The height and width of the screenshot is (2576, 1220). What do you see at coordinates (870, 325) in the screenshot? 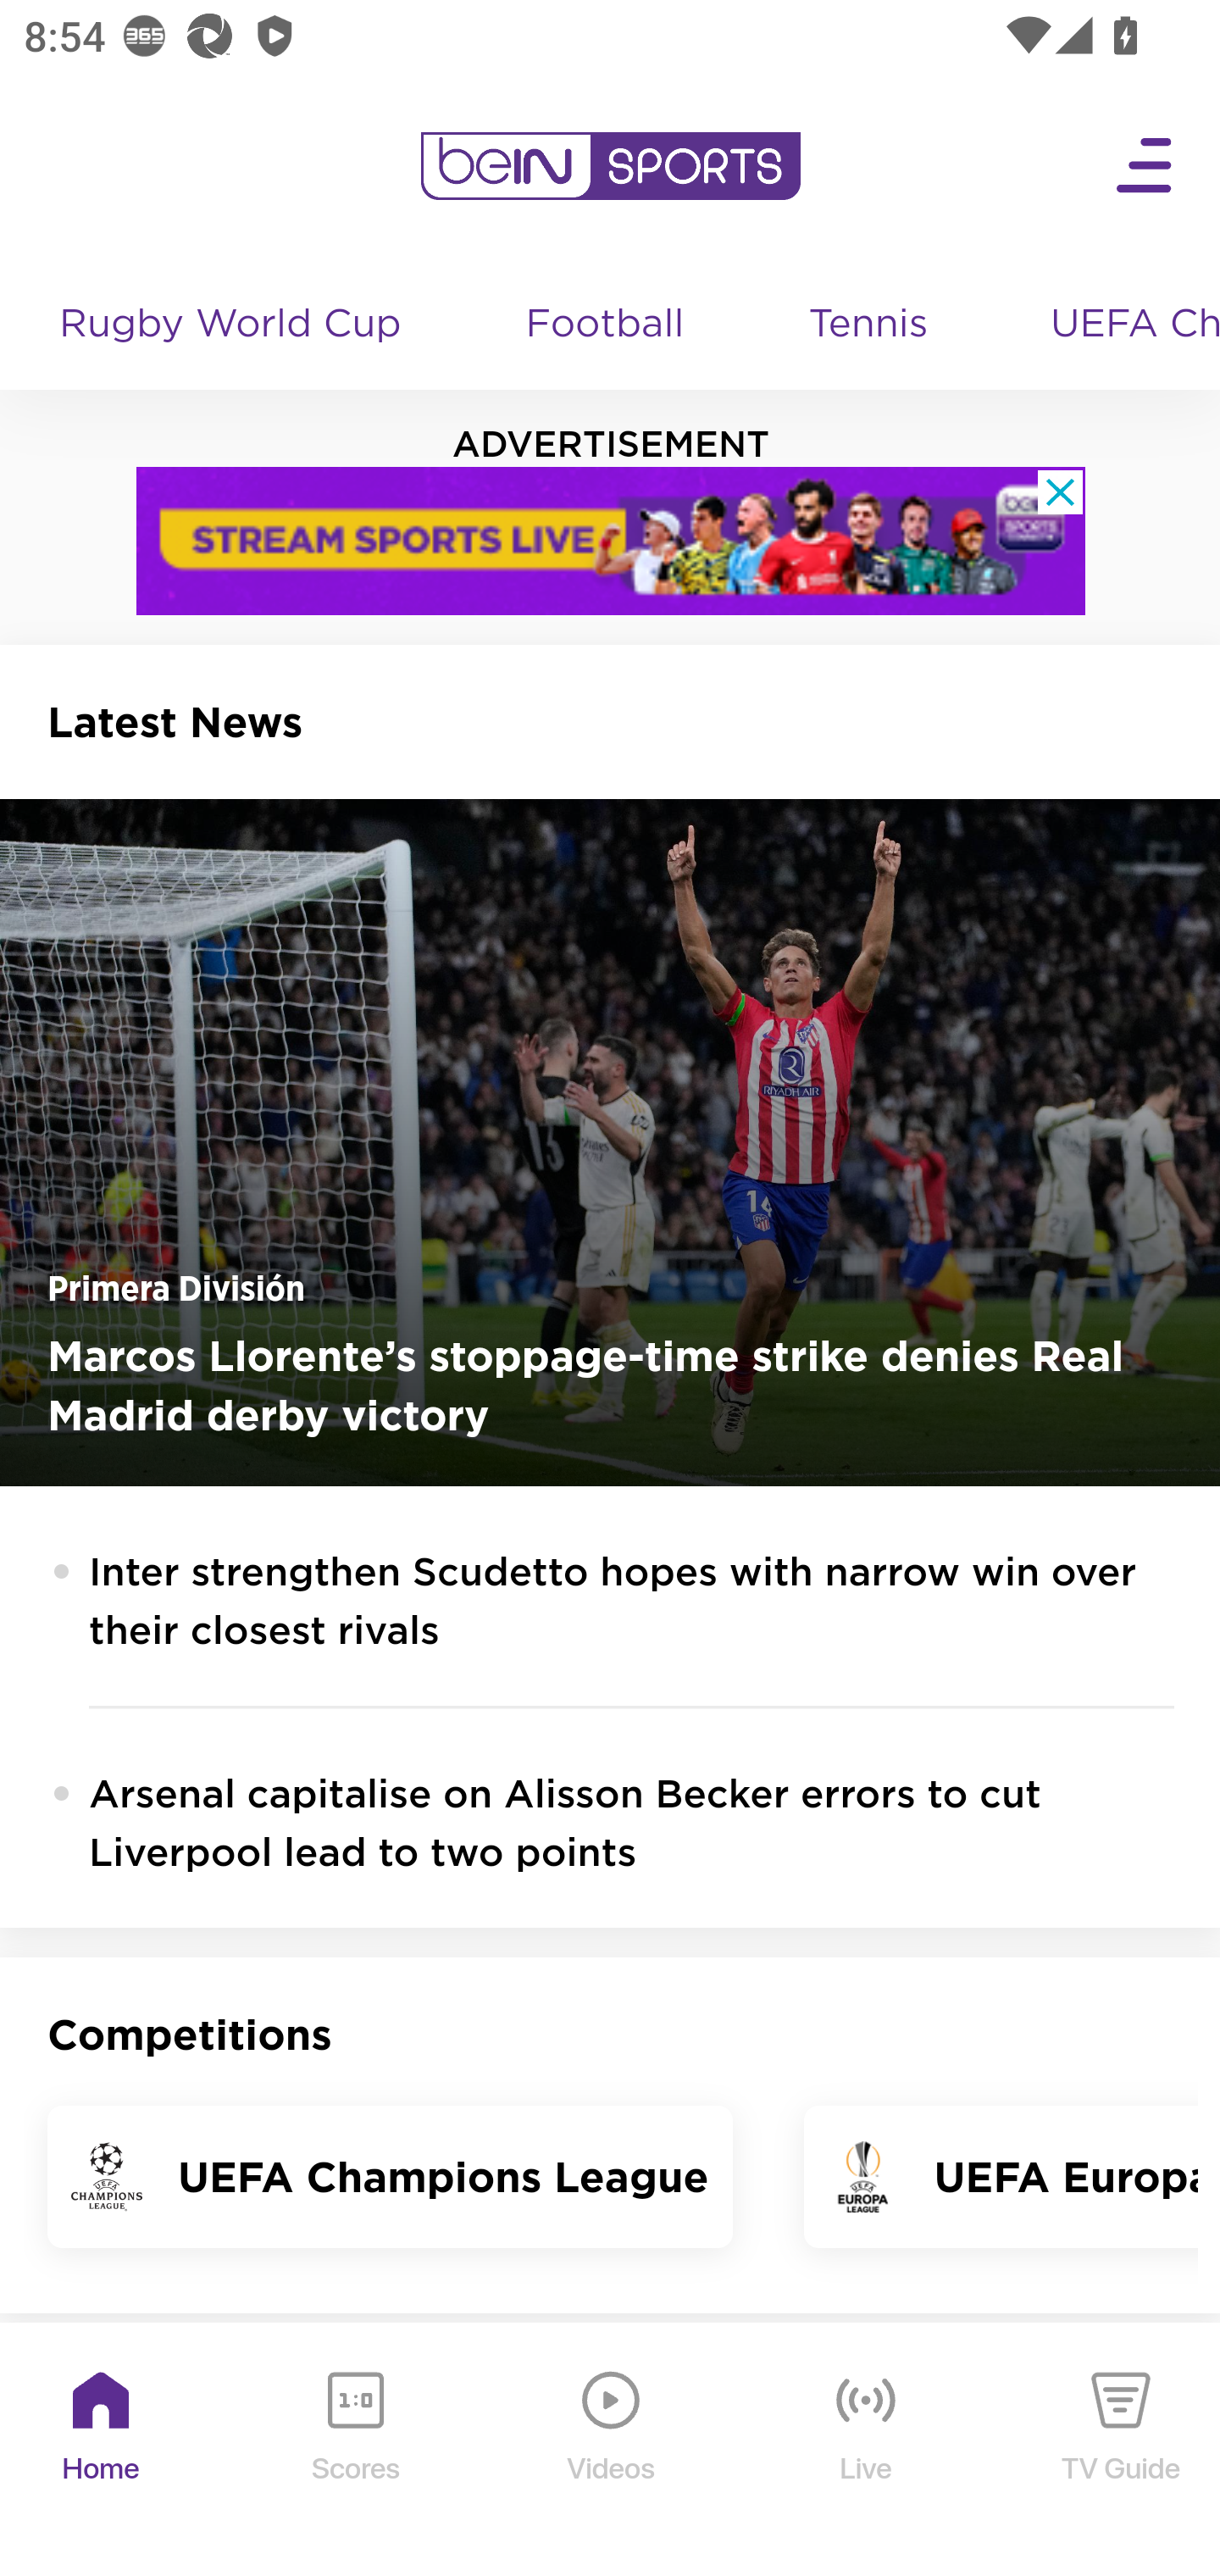
I see `Tennis` at bounding box center [870, 325].